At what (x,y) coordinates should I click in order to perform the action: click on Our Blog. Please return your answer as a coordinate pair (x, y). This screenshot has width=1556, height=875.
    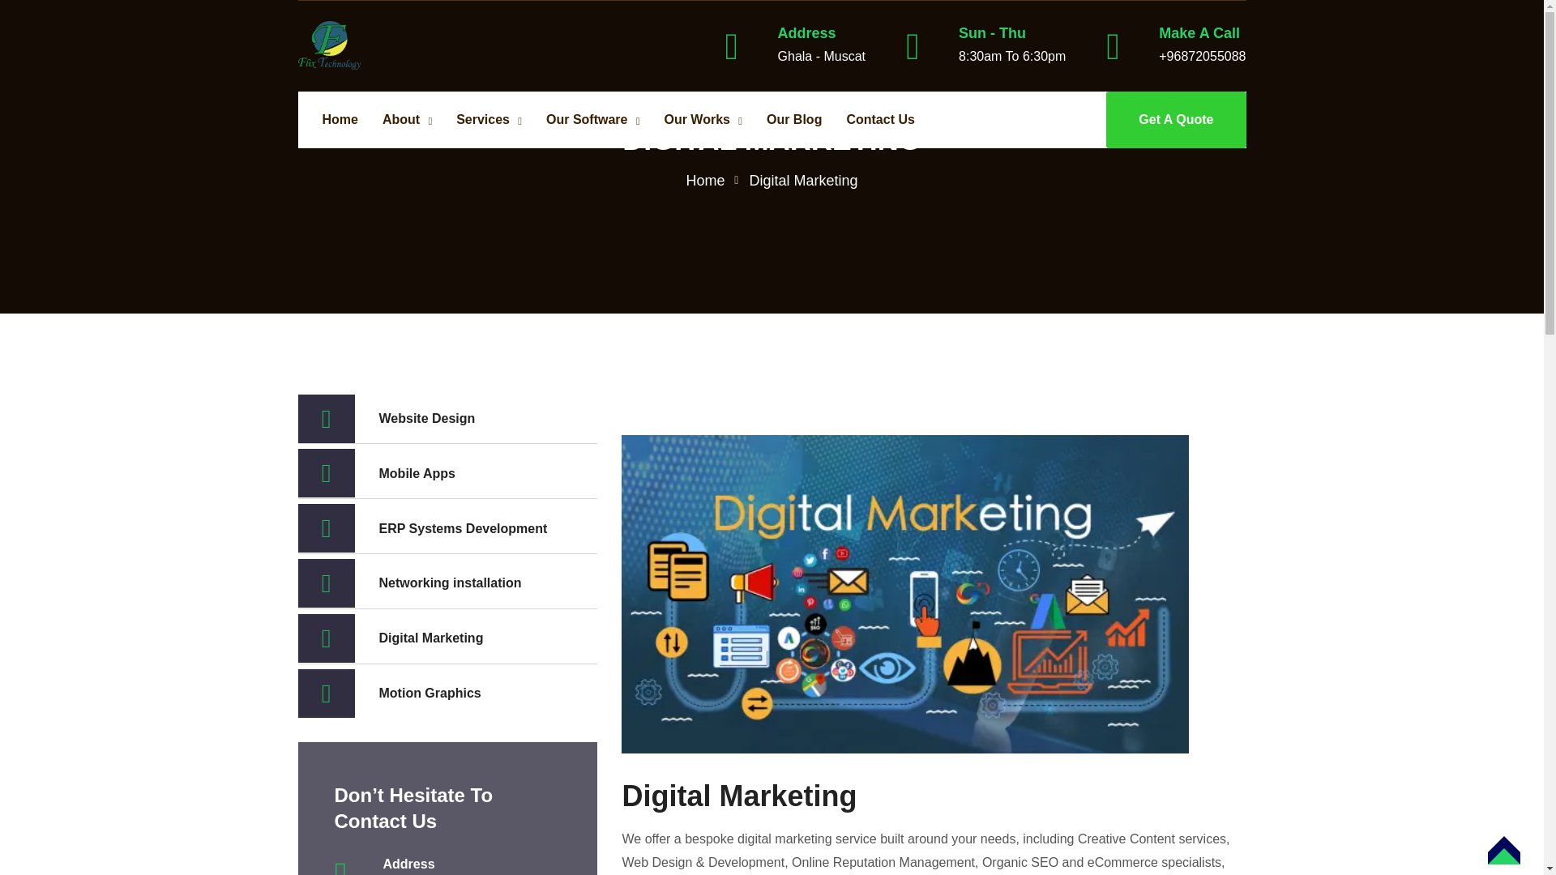
    Looking at the image, I should click on (794, 120).